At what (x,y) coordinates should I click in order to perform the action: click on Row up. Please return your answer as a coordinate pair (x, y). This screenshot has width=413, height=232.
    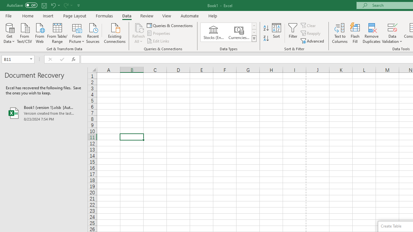
    Looking at the image, I should click on (254, 26).